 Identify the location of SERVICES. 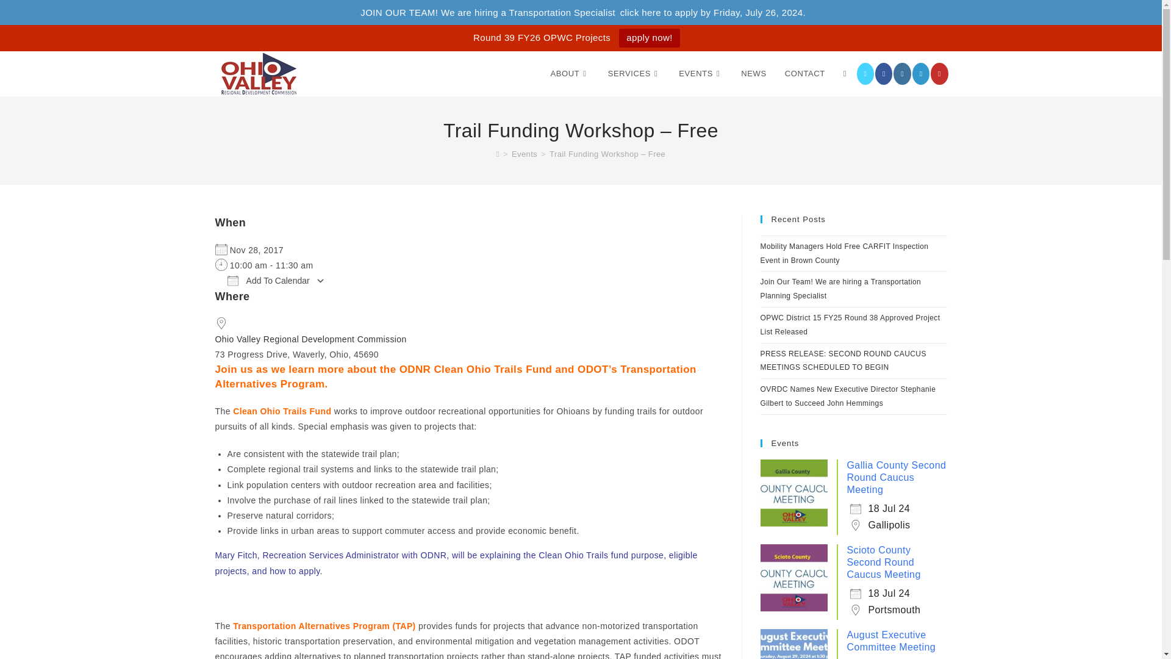
(634, 73).